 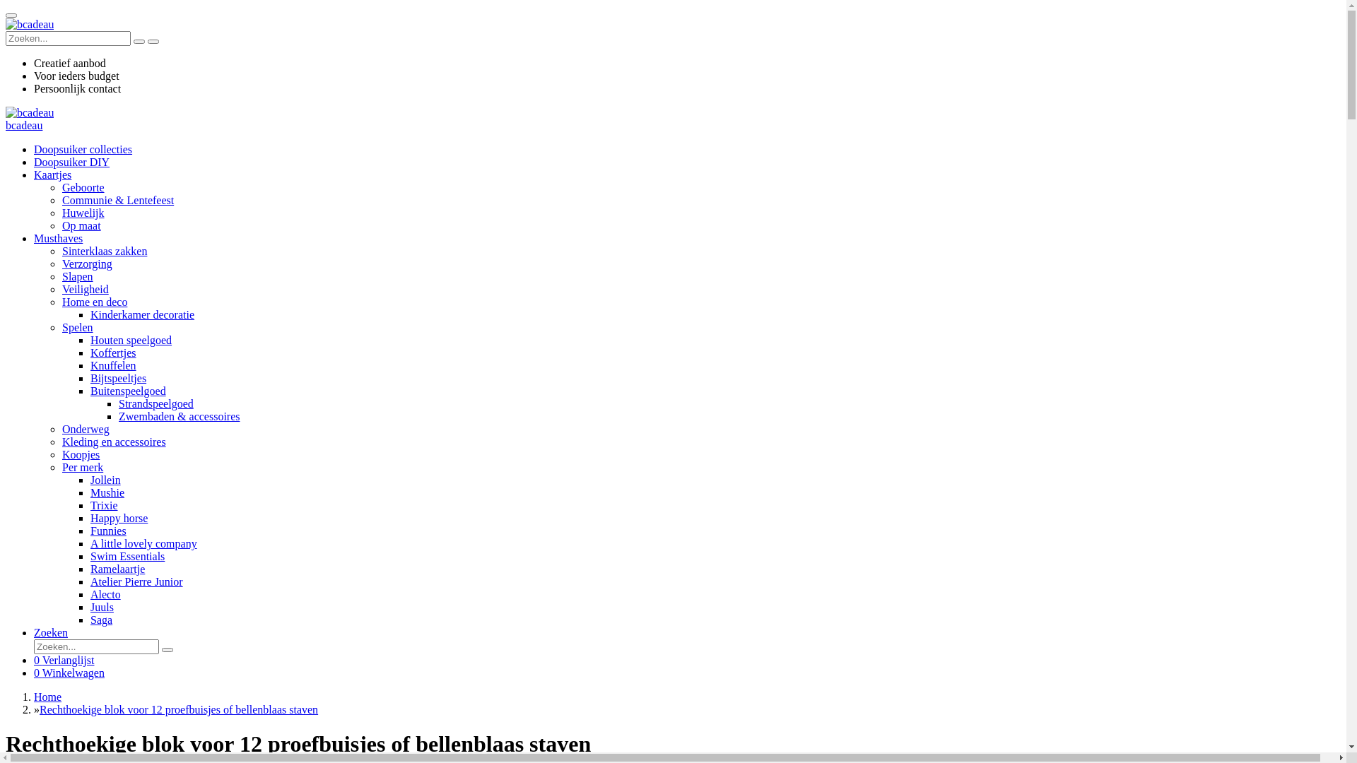 I want to click on Buitenspeelgoed, so click(x=129, y=391).